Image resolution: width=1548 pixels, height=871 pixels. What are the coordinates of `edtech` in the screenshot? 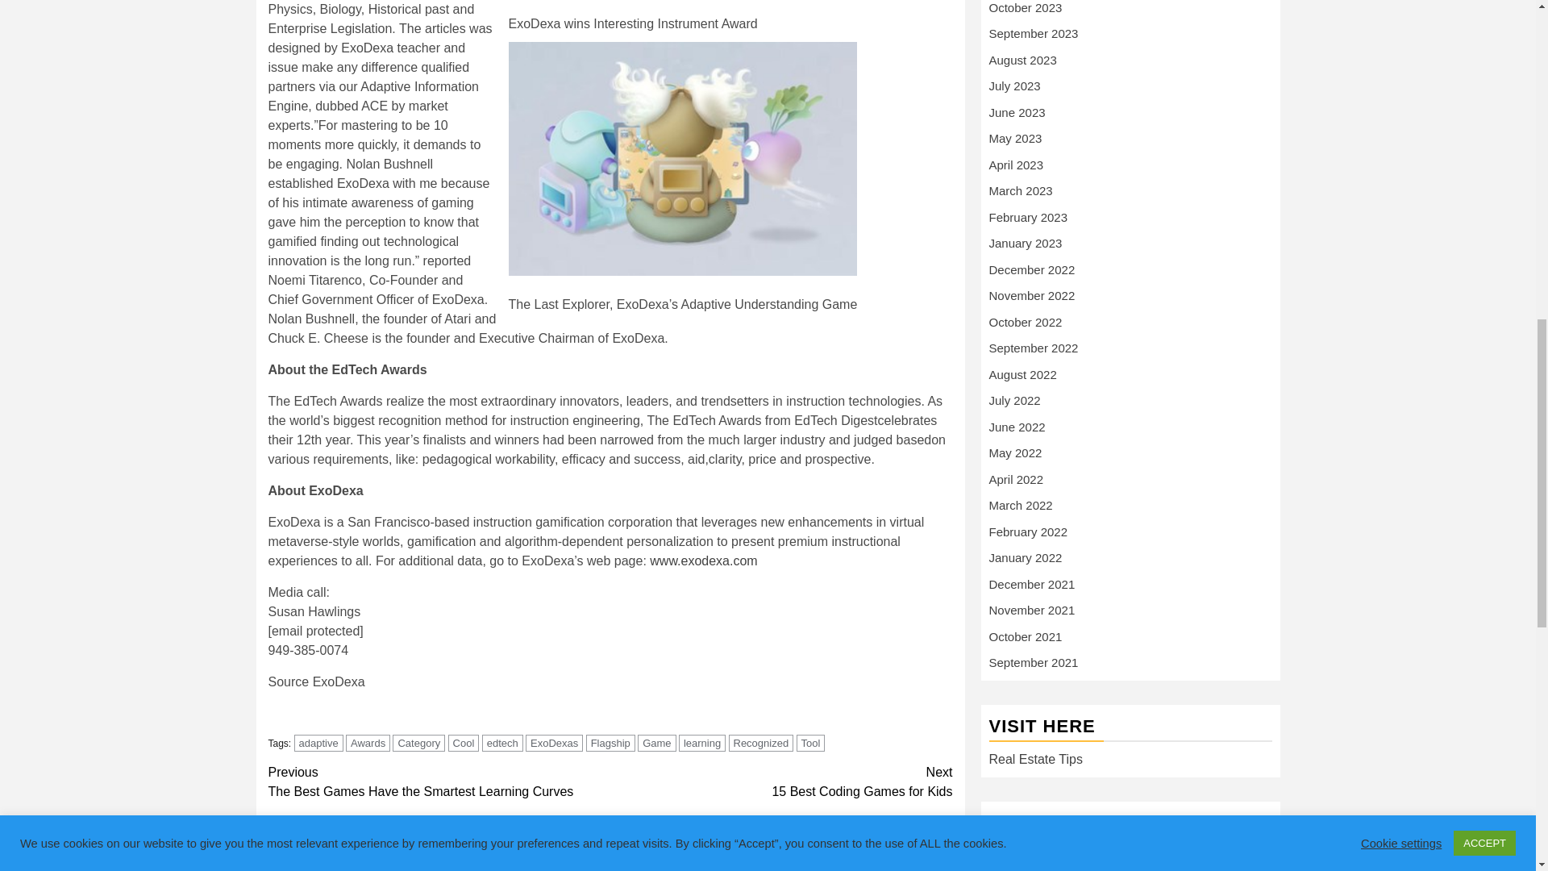 It's located at (501, 744).